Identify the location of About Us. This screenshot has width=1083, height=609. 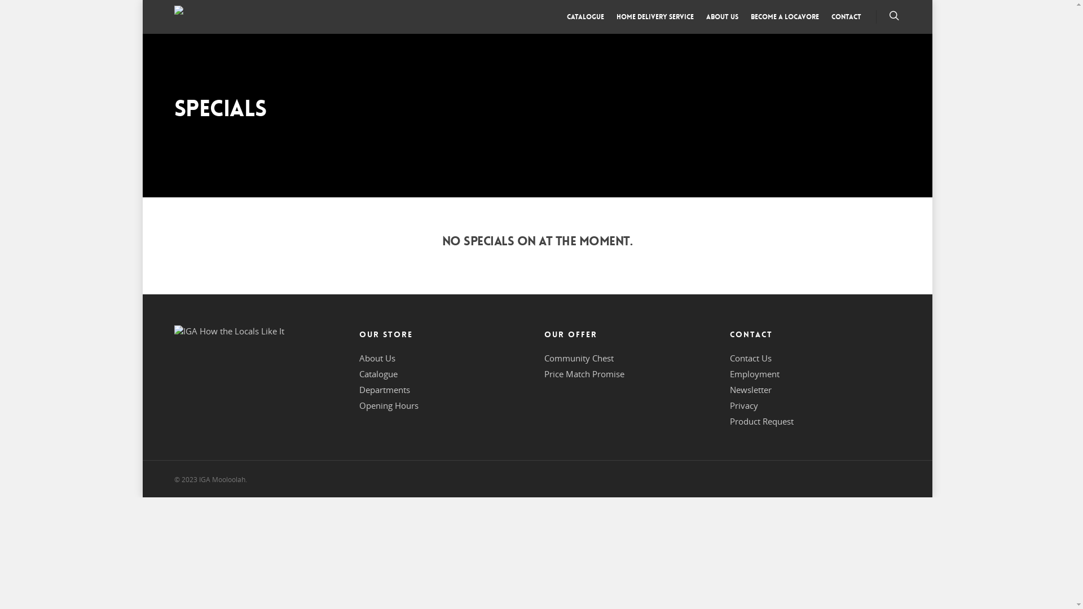
(377, 358).